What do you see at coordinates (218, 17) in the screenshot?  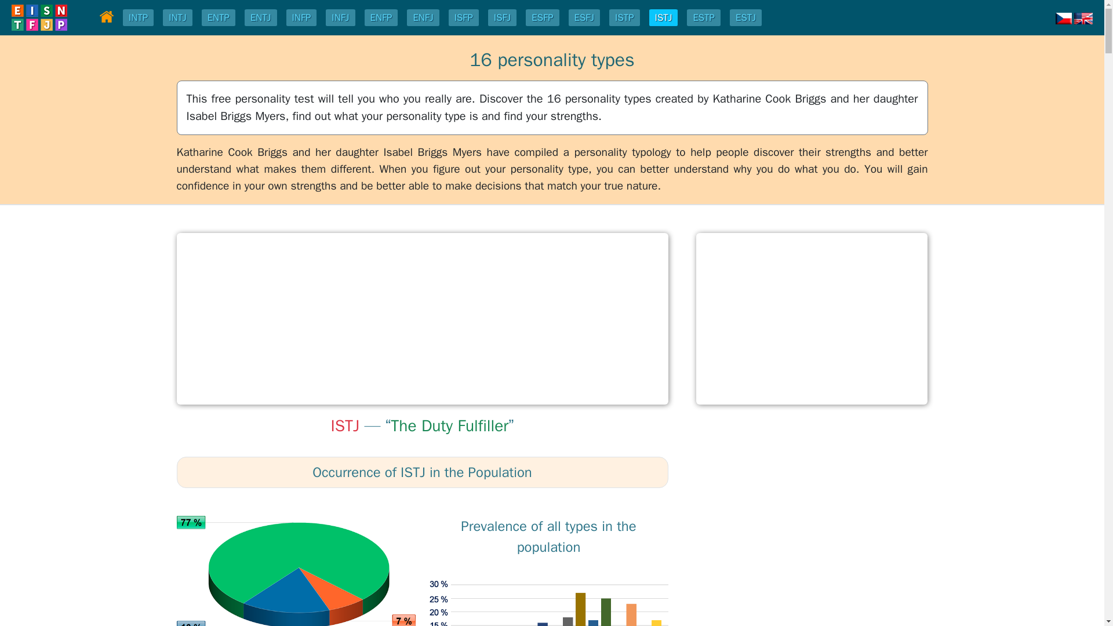 I see `ENTP` at bounding box center [218, 17].